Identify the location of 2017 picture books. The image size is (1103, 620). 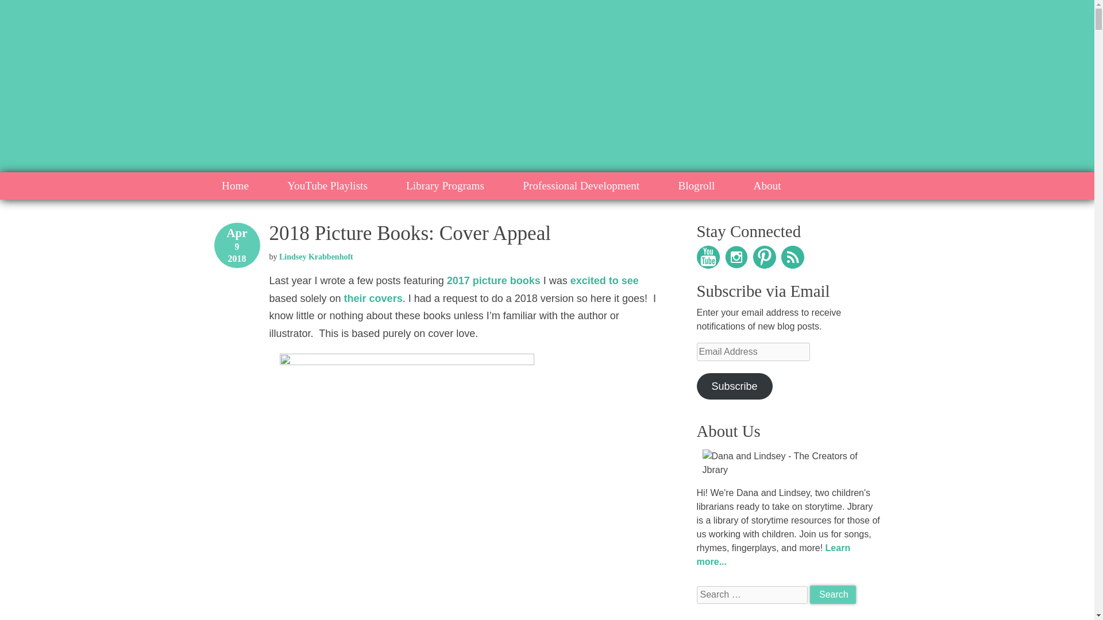
(493, 280).